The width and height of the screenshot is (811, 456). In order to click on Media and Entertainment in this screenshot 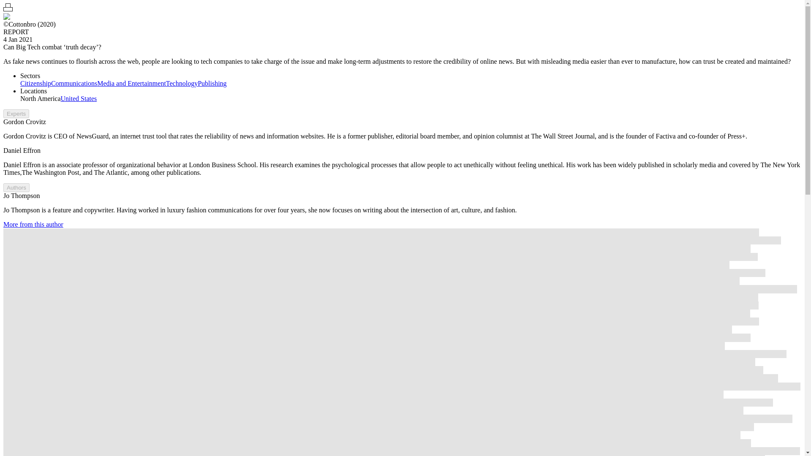, I will do `click(132, 84)`.